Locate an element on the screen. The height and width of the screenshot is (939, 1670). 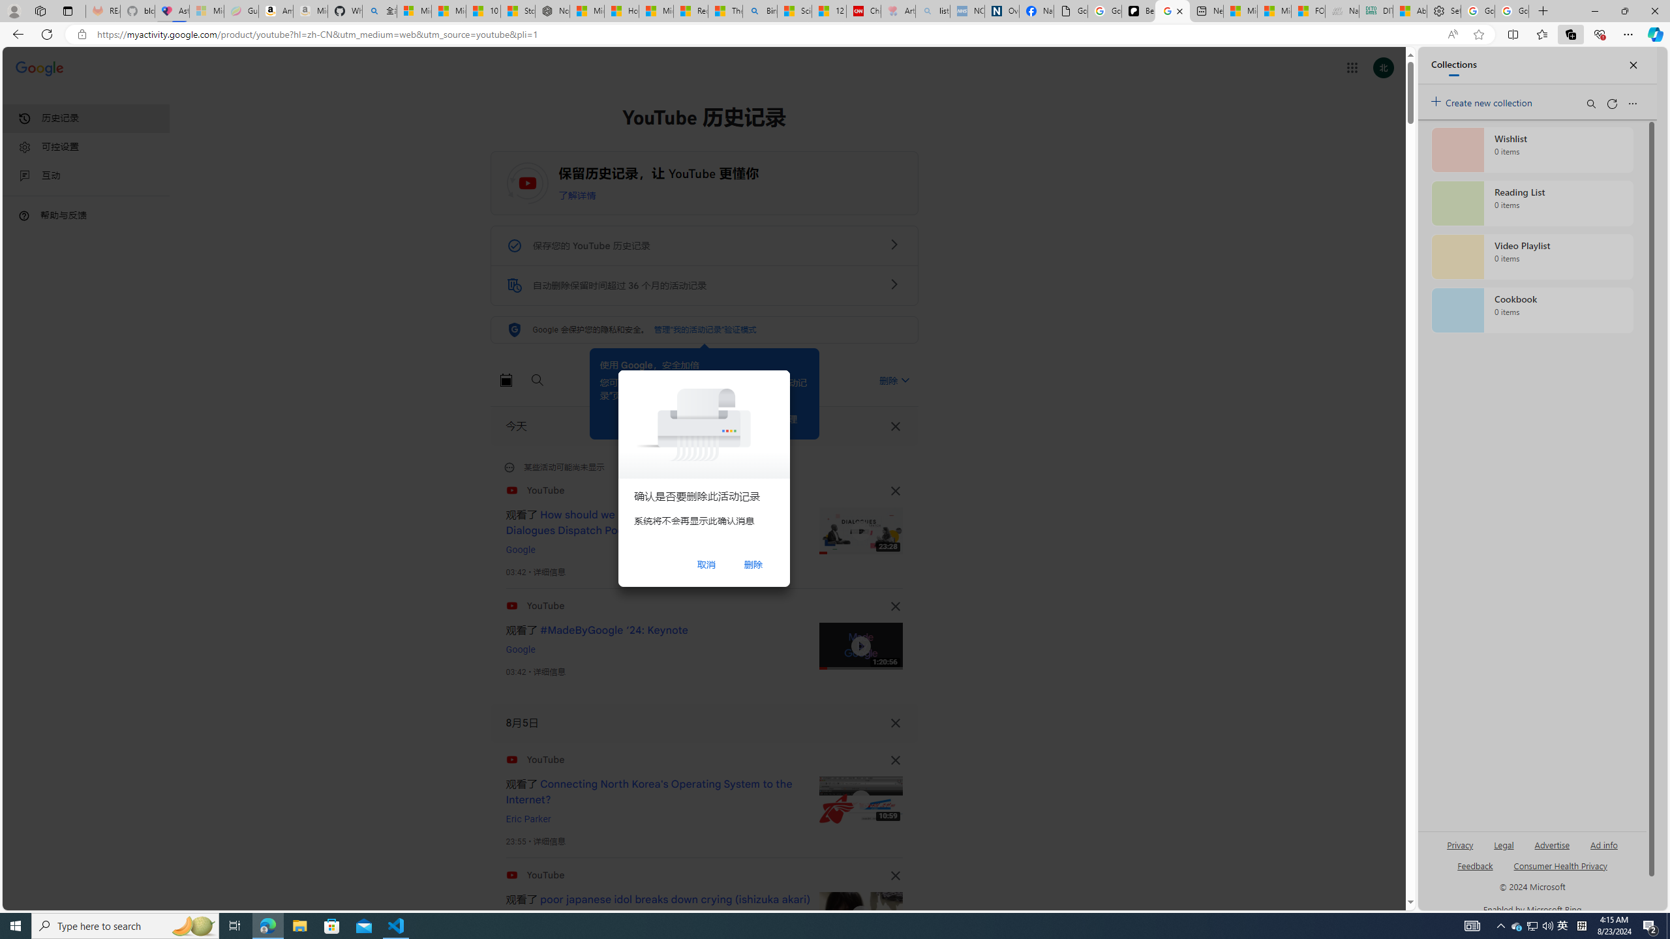
Be Smart | creating Science videos | Patreon is located at coordinates (1138, 11).